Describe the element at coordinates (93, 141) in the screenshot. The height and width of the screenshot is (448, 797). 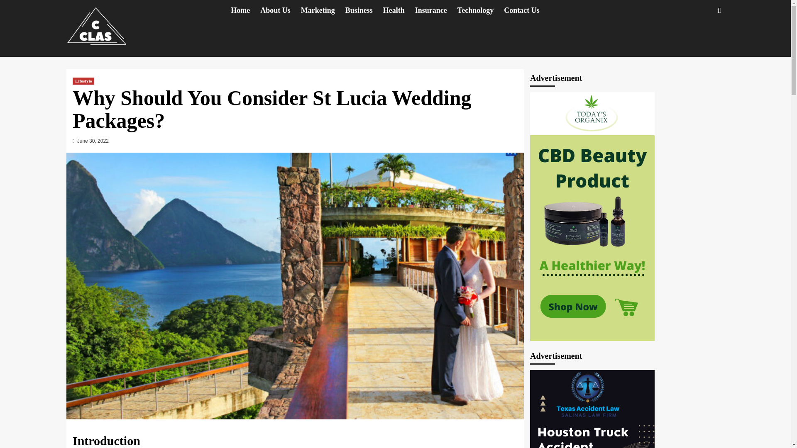
I see `June 30, 2022` at that location.